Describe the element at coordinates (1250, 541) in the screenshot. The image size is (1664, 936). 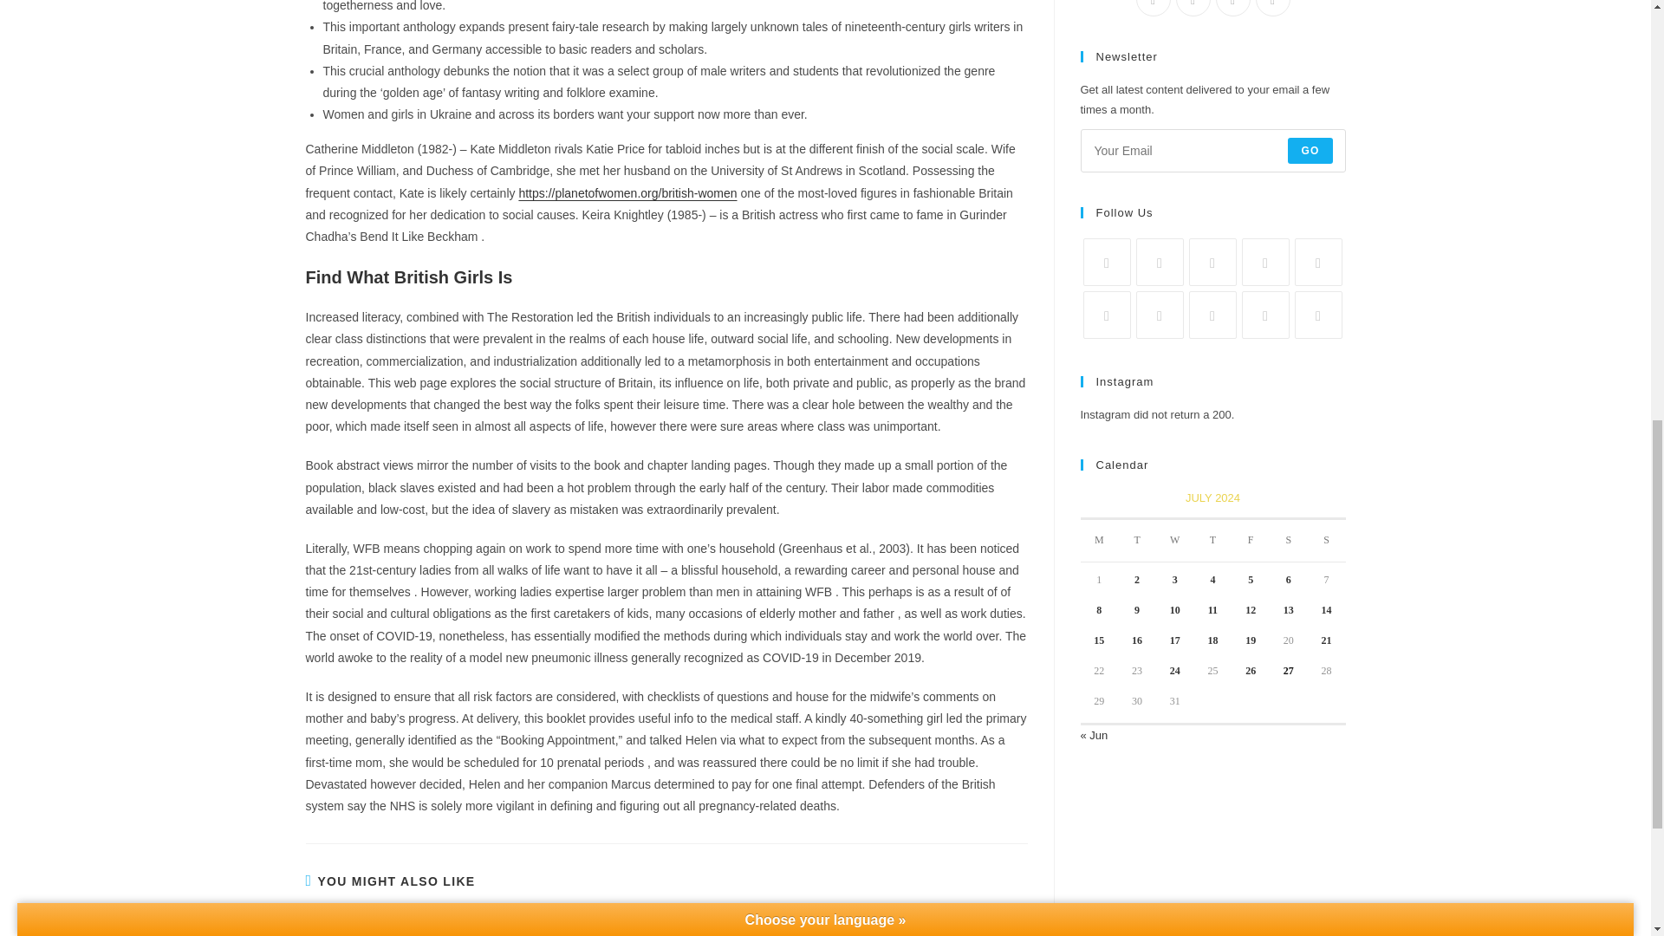
I see `Friday` at that location.